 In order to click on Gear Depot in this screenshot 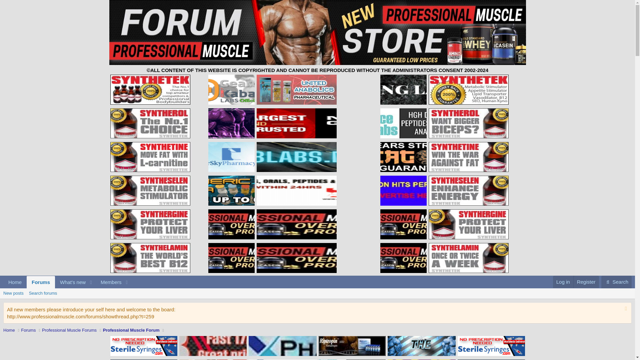, I will do `click(231, 89)`.